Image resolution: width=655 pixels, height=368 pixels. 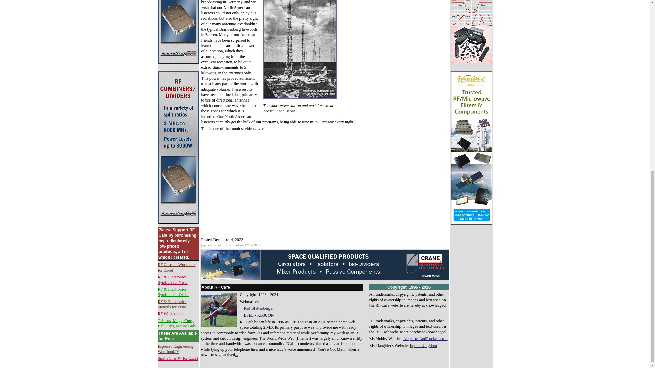 What do you see at coordinates (425, 339) in the screenshot?
I see `AirplanesAndRockets.com` at bounding box center [425, 339].